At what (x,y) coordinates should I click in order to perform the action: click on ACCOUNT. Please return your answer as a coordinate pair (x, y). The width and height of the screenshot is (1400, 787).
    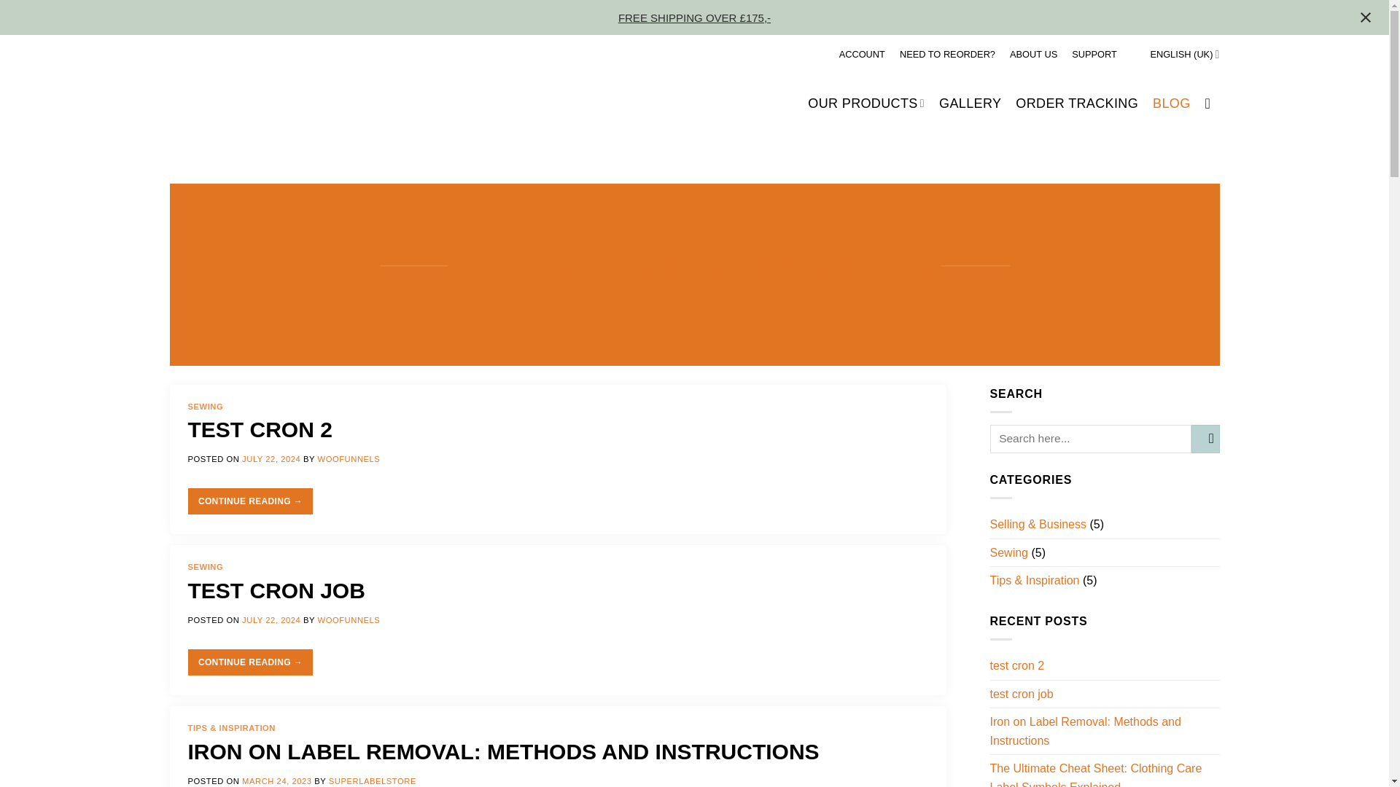
    Looking at the image, I should click on (862, 54).